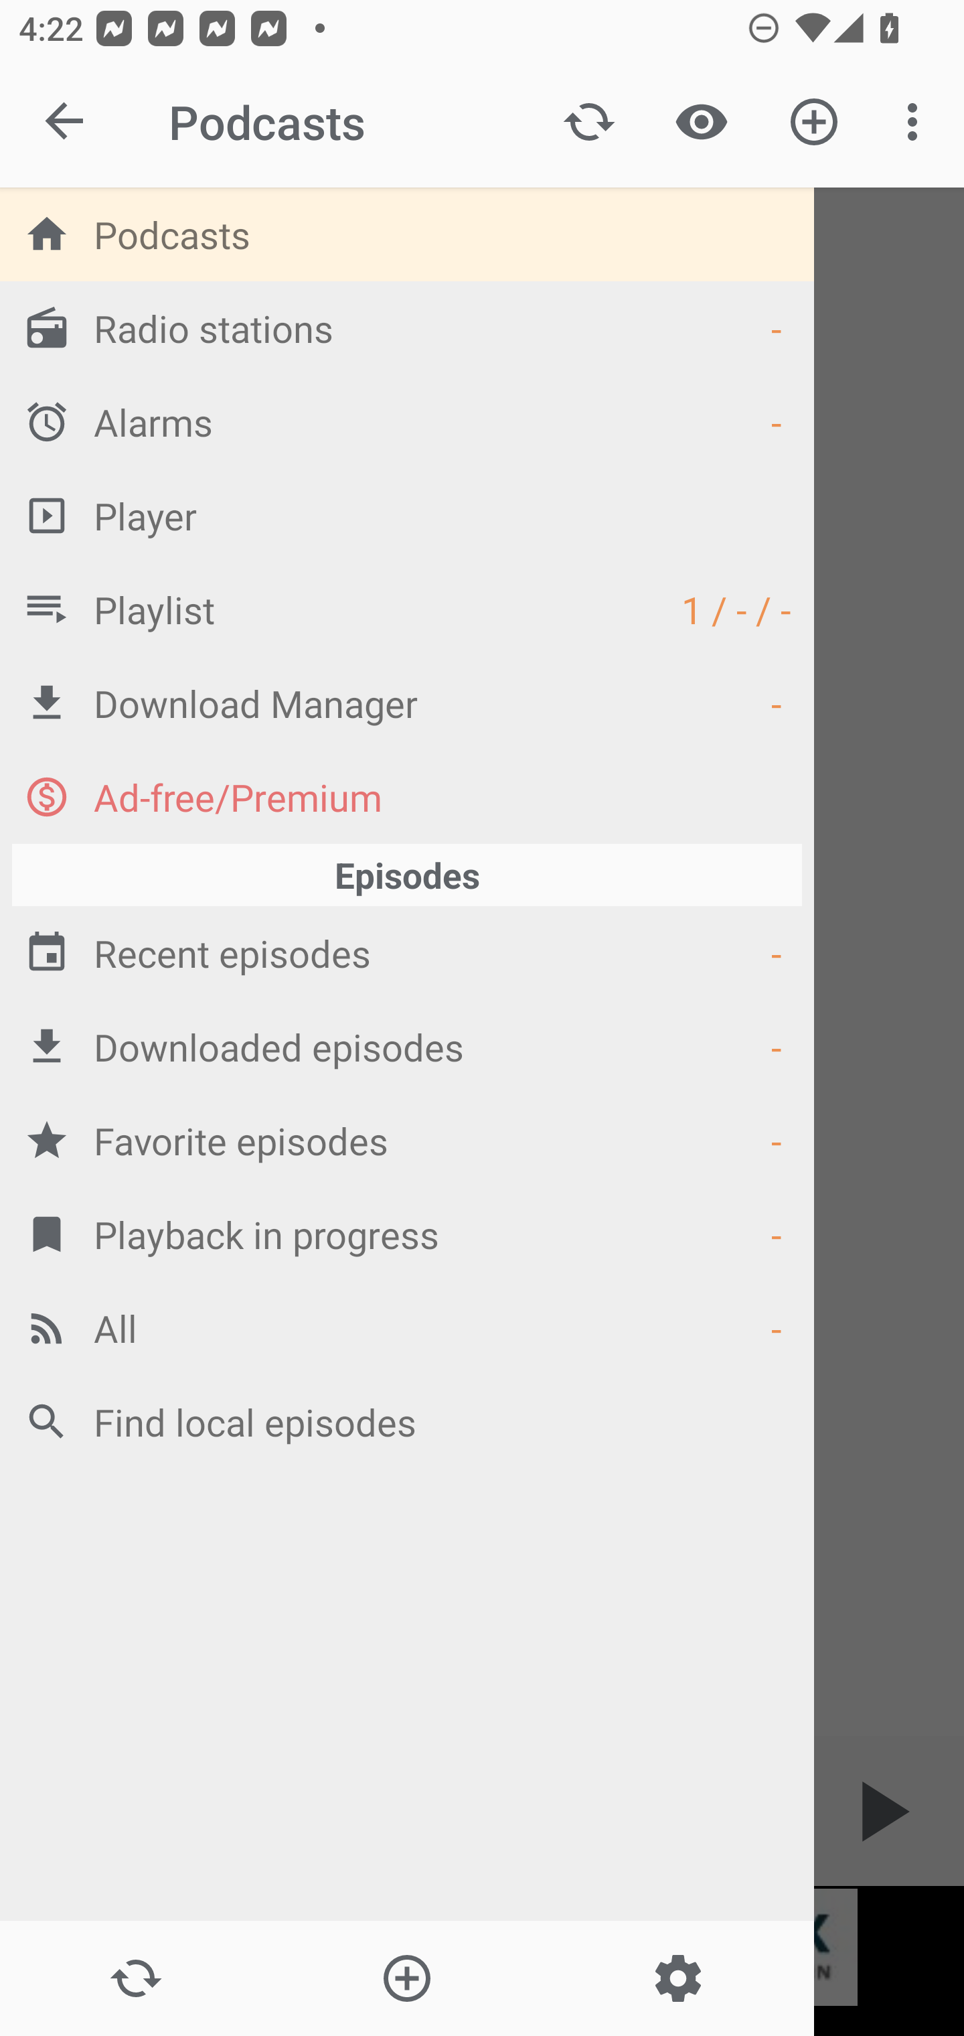  Describe the element at coordinates (814, 122) in the screenshot. I see `Add new Podcast` at that location.